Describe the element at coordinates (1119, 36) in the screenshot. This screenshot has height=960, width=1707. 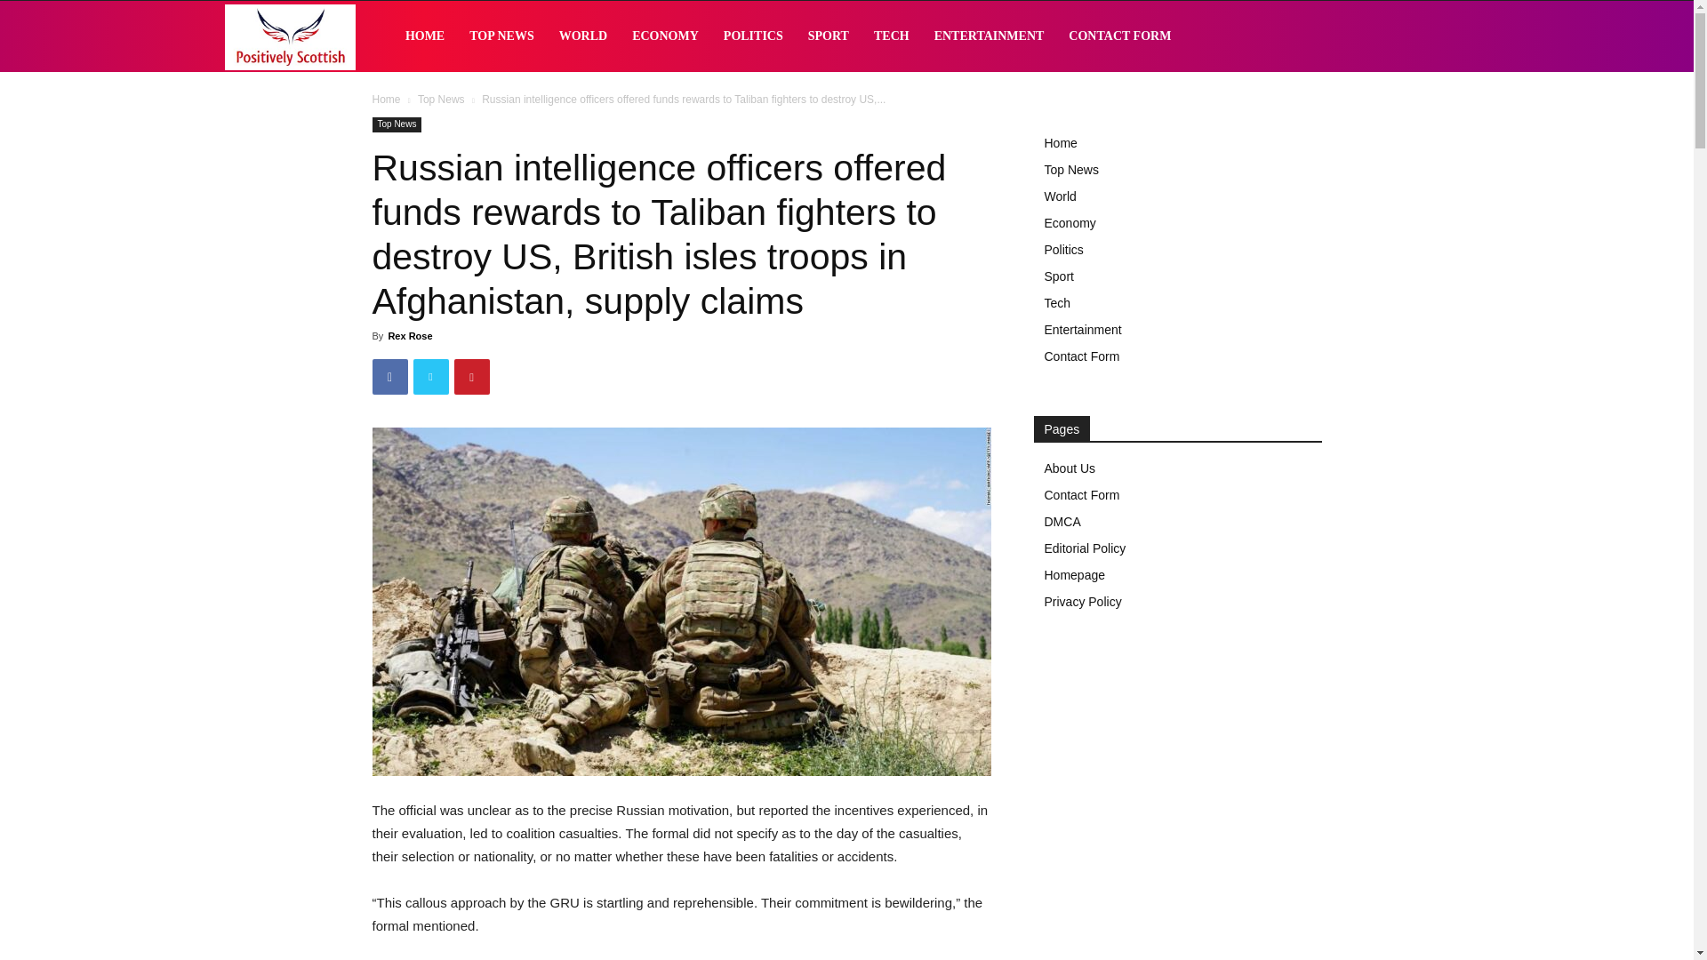
I see `CONTACT FORM` at that location.